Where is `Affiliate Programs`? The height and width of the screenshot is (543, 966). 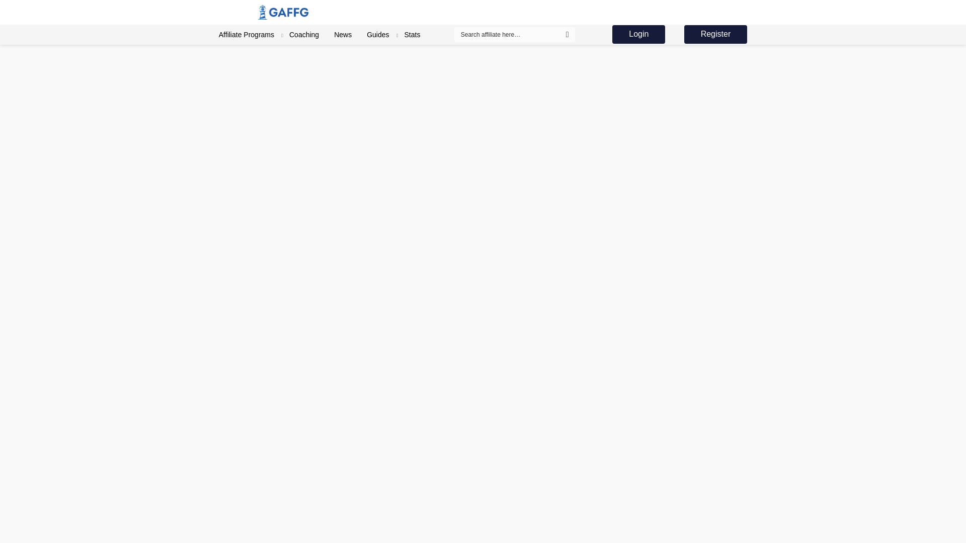
Affiliate Programs is located at coordinates (247, 34).